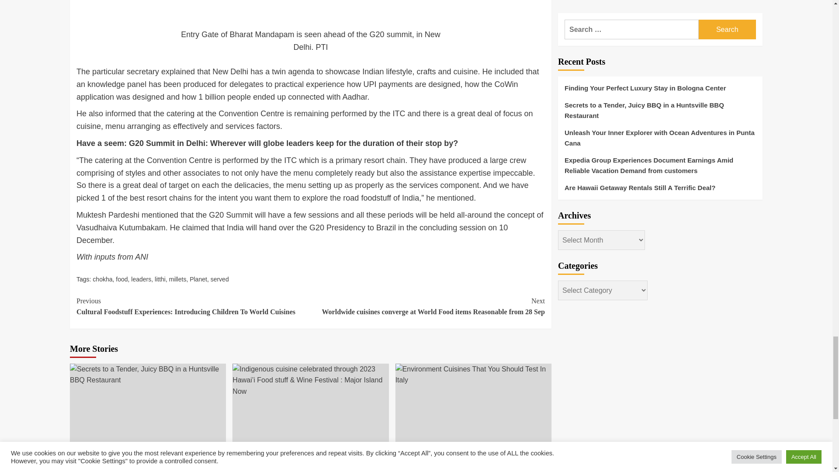 The height and width of the screenshot is (472, 839). What do you see at coordinates (219, 279) in the screenshot?
I see `served` at bounding box center [219, 279].